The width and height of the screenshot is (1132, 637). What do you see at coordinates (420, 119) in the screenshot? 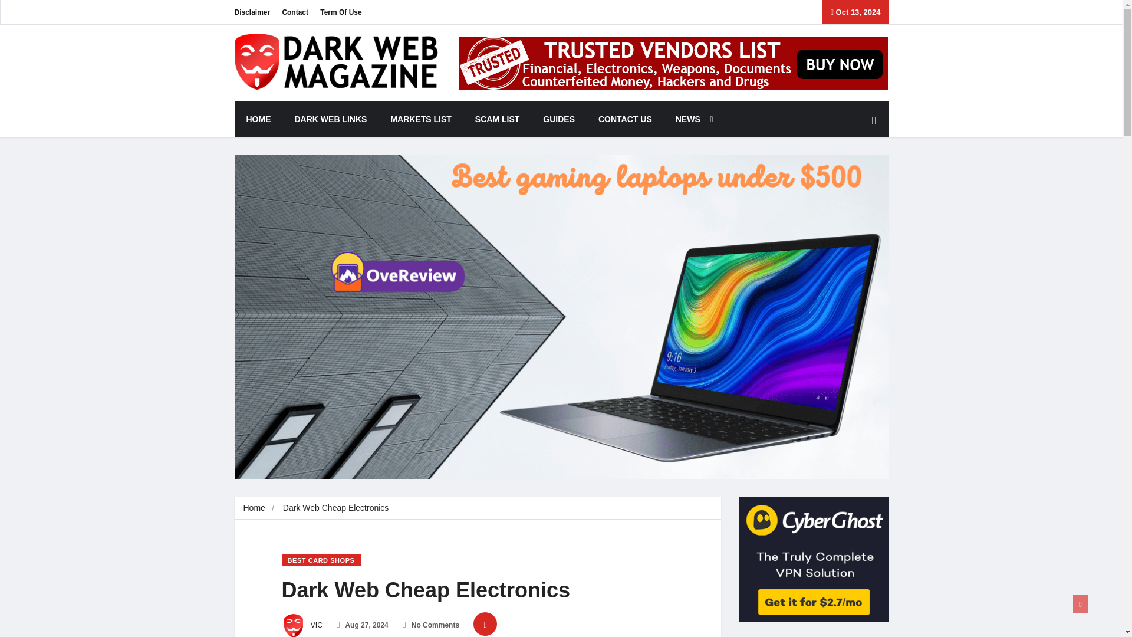
I see `MARKETS LIST` at bounding box center [420, 119].